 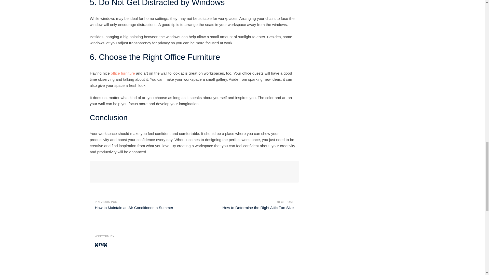 I want to click on greg, so click(x=101, y=244).